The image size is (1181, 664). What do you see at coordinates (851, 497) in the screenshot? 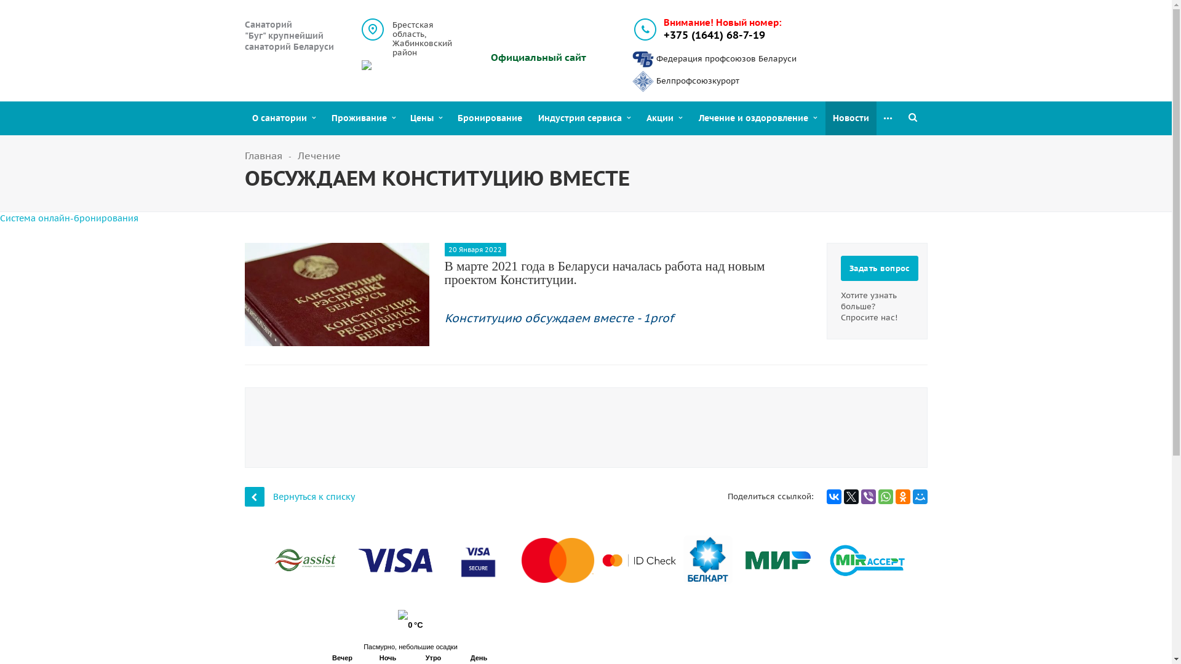
I see `Twitter` at bounding box center [851, 497].